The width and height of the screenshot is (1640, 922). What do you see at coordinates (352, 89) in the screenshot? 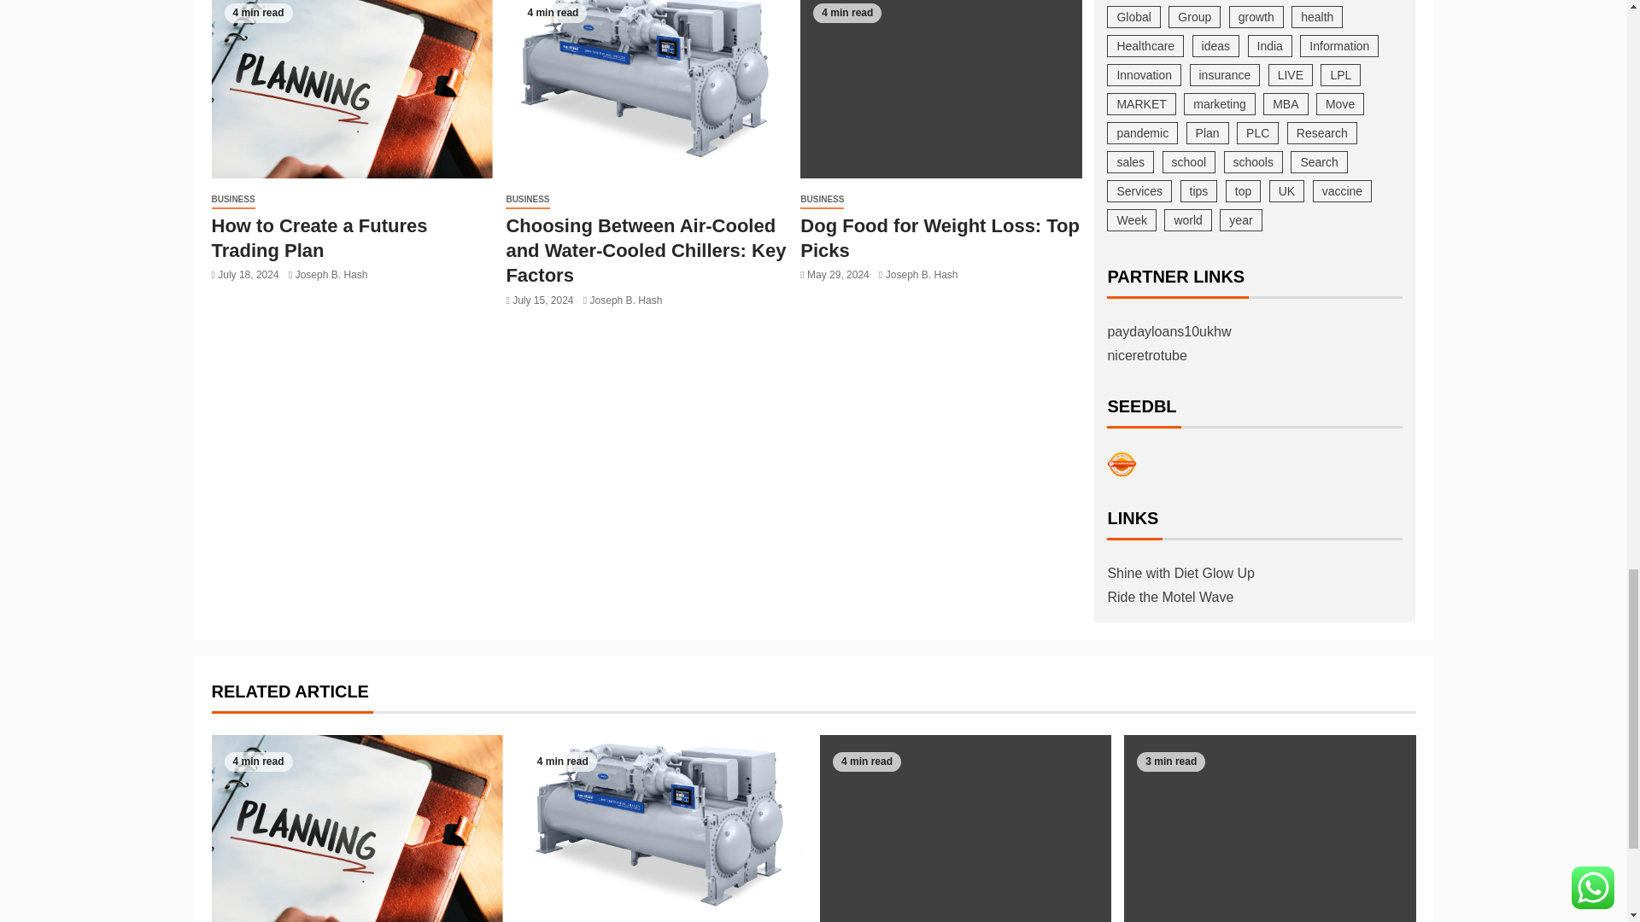
I see `How to Create a Futures Trading Plan` at bounding box center [352, 89].